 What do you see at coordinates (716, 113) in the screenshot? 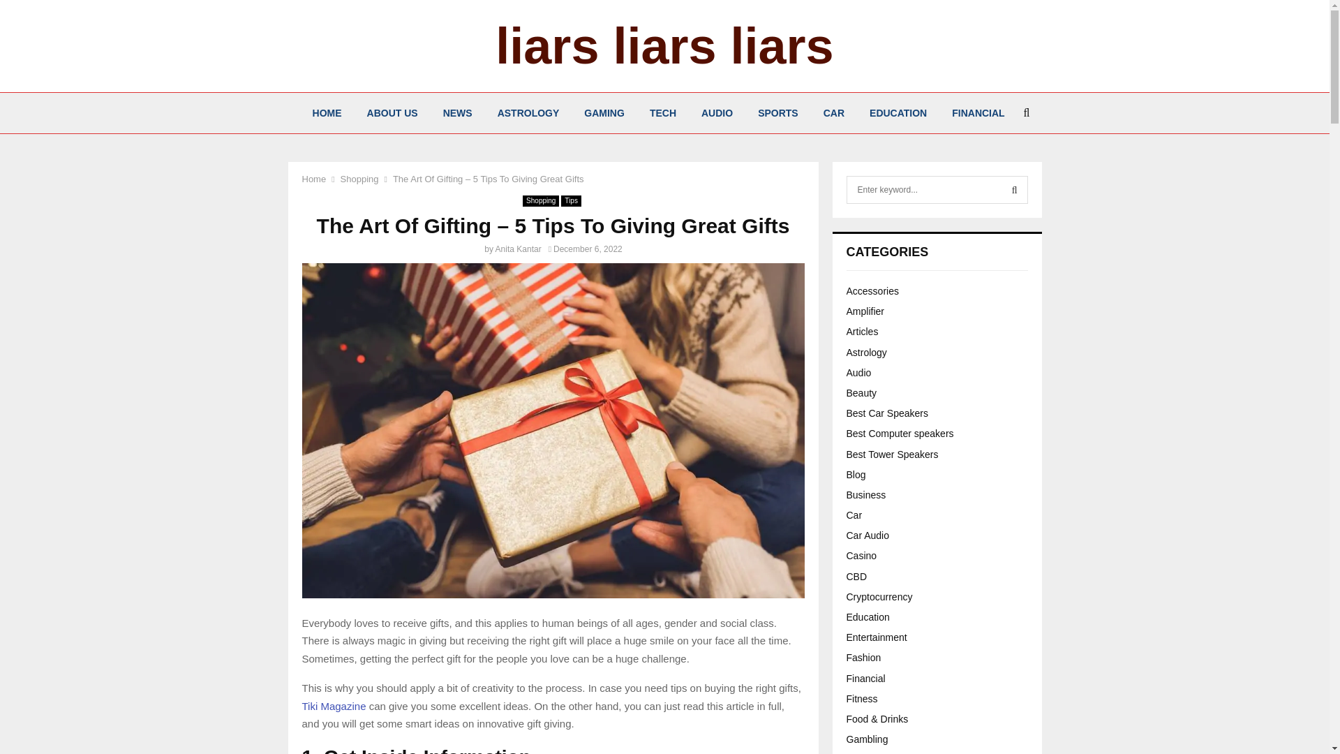
I see `AUDIO` at bounding box center [716, 113].